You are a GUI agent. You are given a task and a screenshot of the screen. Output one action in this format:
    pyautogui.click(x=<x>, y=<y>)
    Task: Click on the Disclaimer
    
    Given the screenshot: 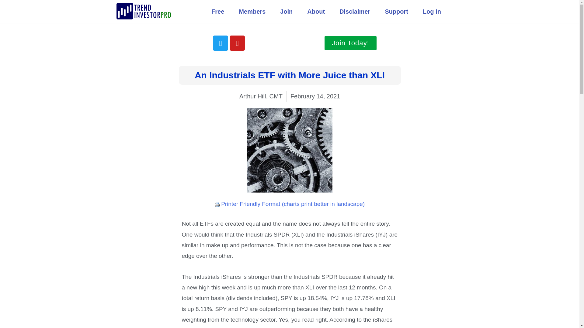 What is the action you would take?
    pyautogui.click(x=355, y=11)
    